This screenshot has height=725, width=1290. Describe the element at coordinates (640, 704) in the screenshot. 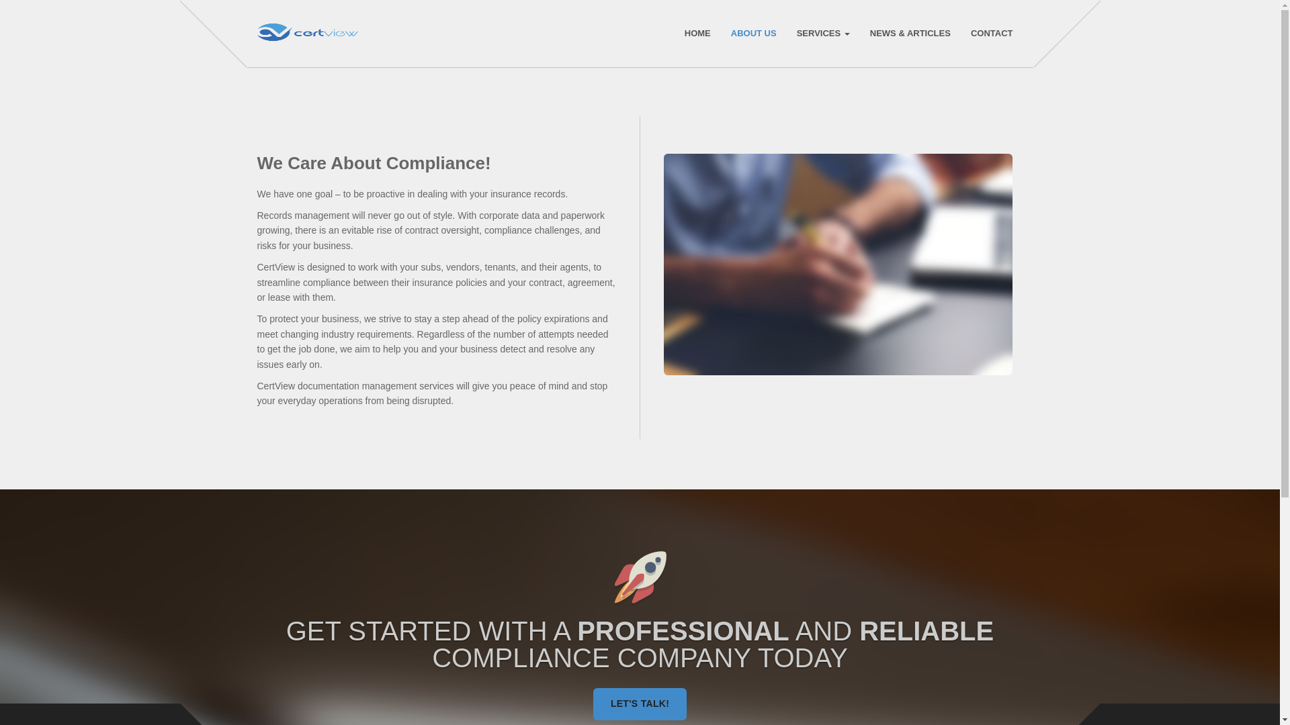

I see `Let's Talk!` at that location.